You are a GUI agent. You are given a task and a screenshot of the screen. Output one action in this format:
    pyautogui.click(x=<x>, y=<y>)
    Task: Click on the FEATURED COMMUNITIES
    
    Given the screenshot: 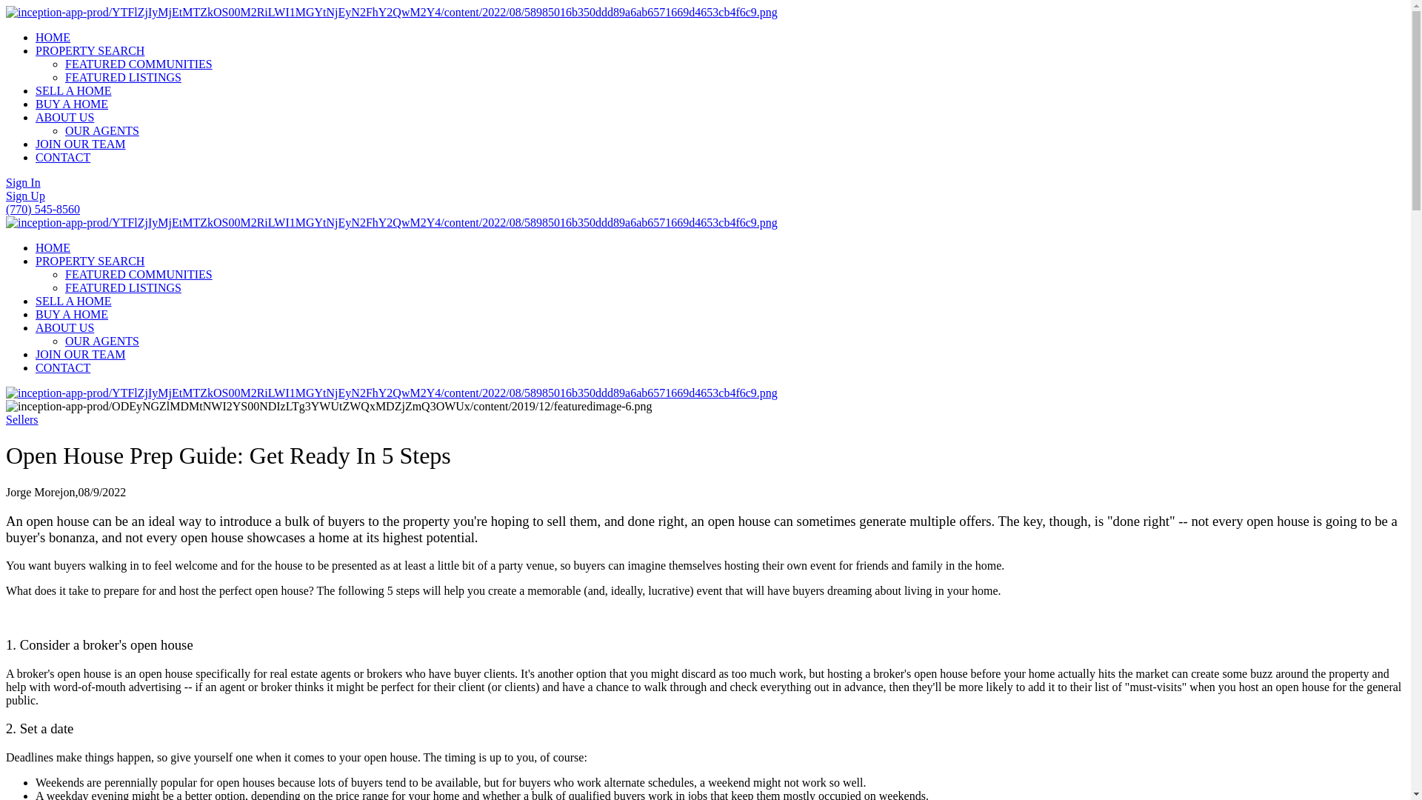 What is the action you would take?
    pyautogui.click(x=138, y=64)
    